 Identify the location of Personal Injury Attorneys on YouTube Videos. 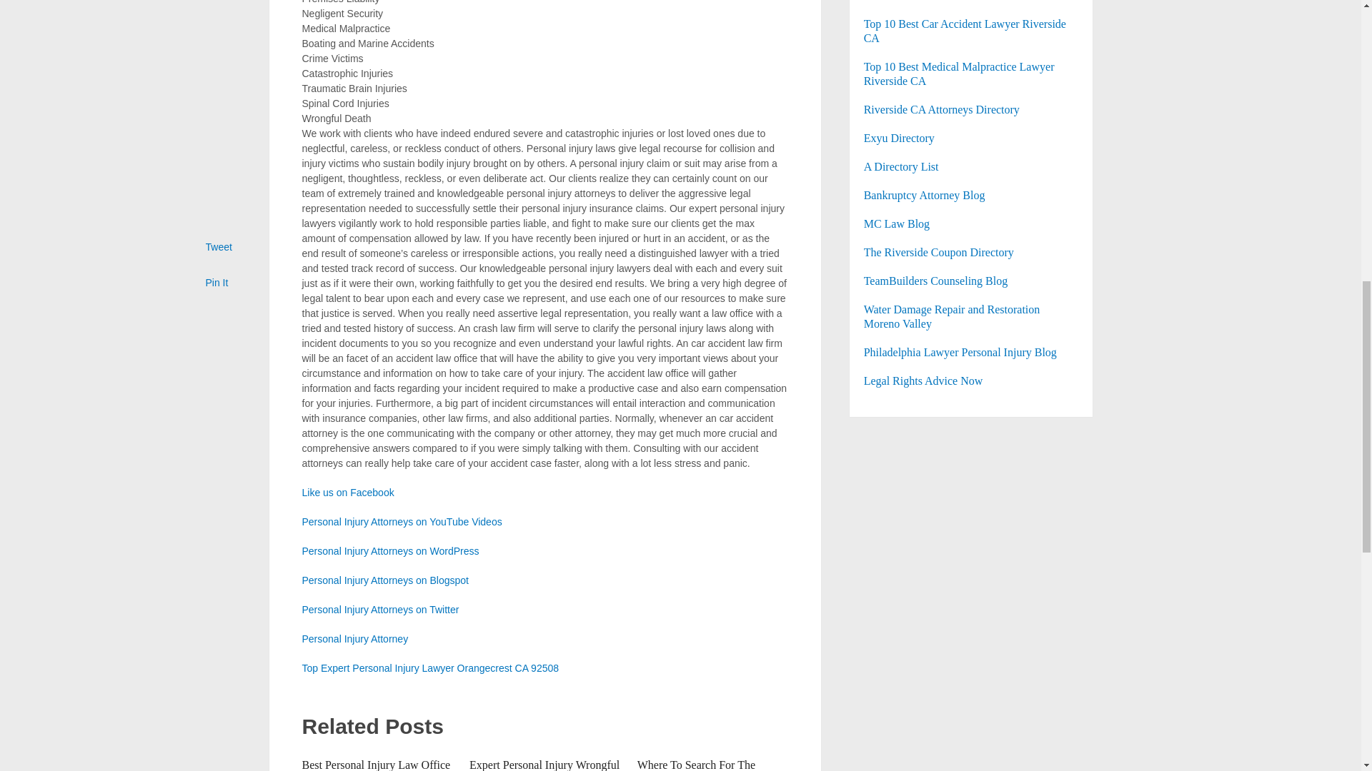
(402, 521).